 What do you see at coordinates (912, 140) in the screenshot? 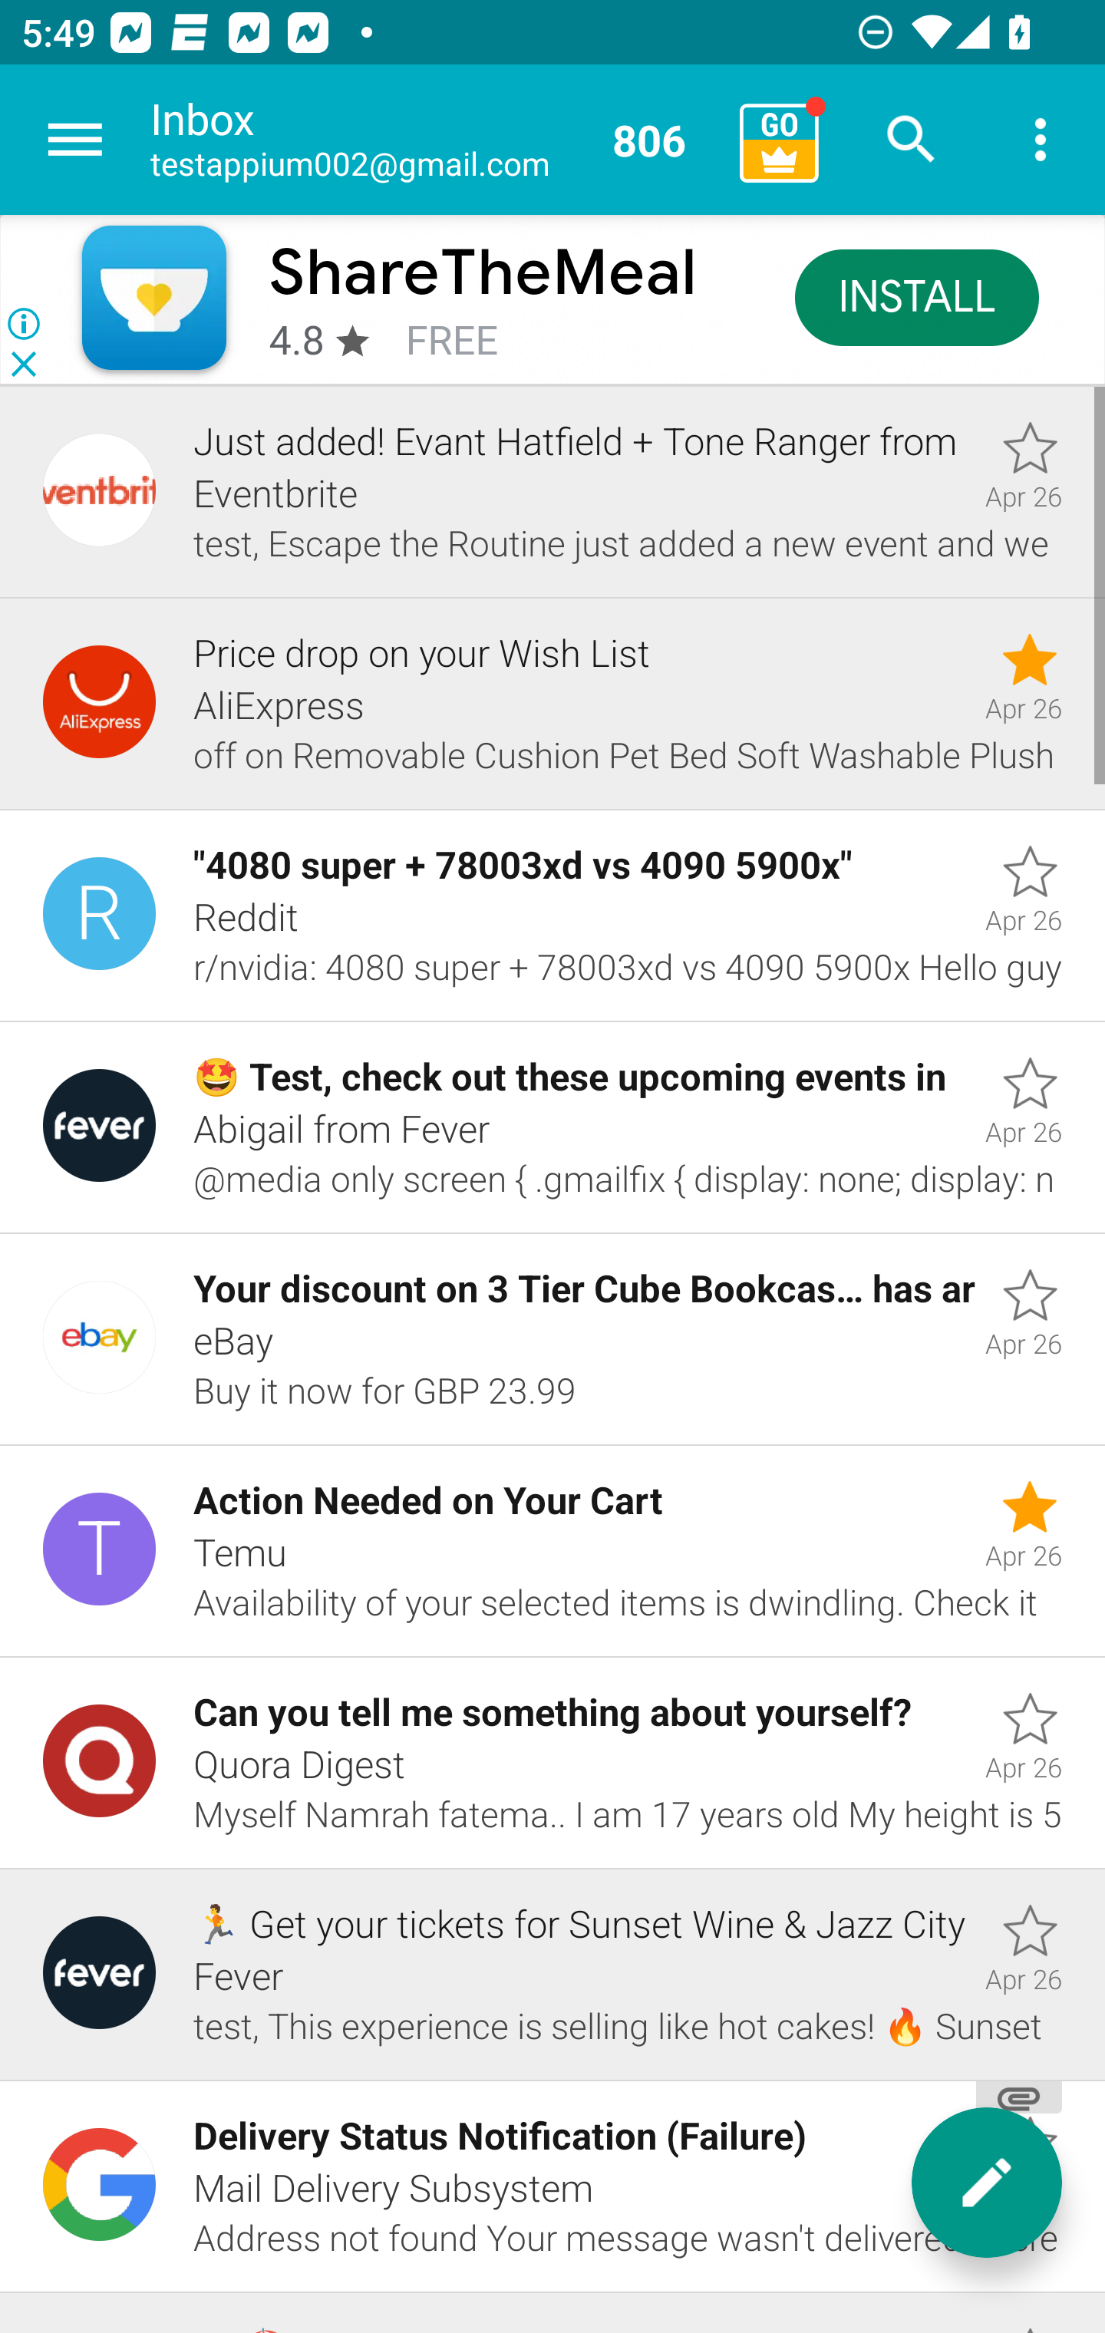
I see `Search` at bounding box center [912, 140].